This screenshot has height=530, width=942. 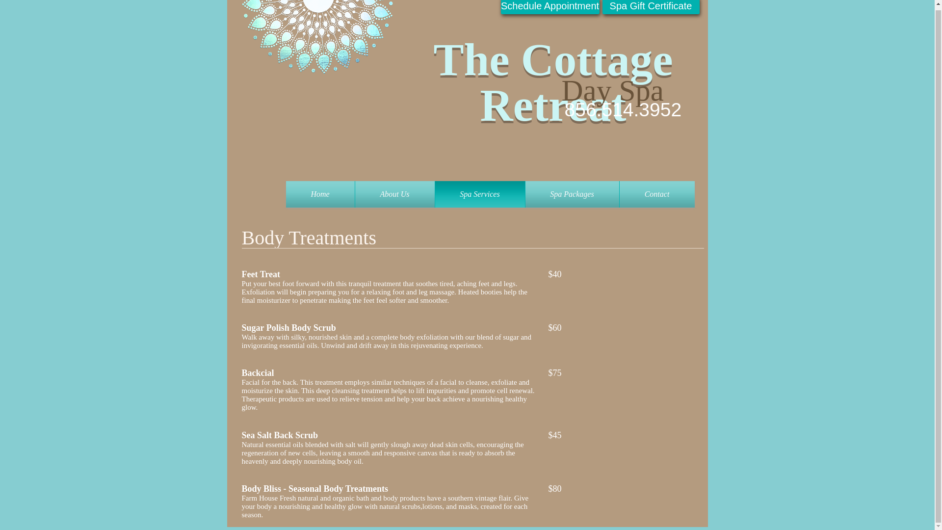 I want to click on Contact, so click(x=656, y=194).